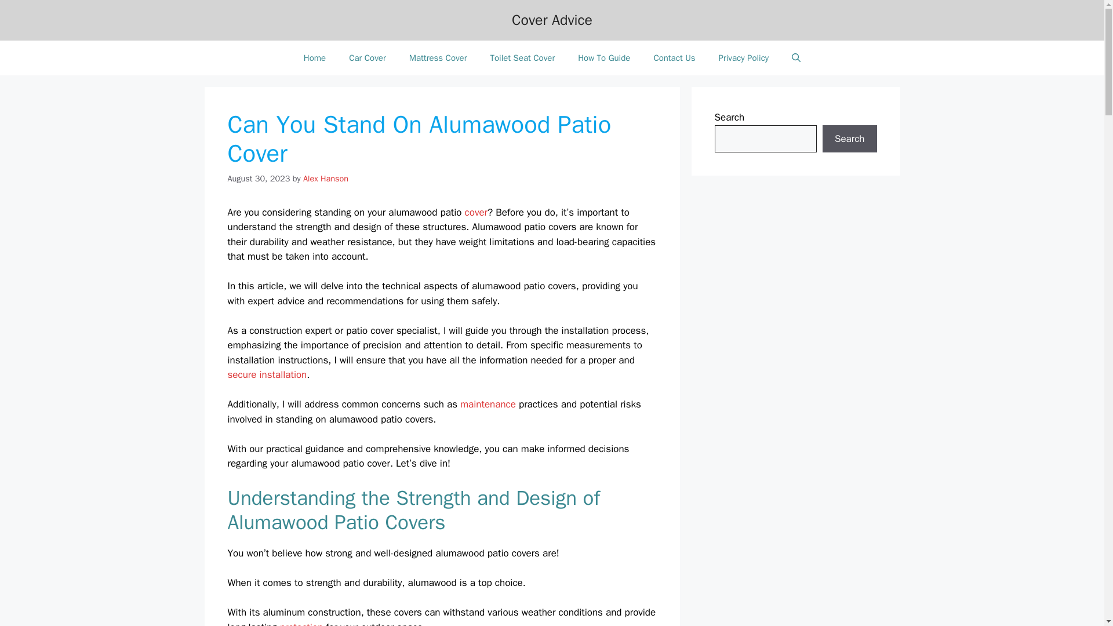  I want to click on Contact Us, so click(674, 58).